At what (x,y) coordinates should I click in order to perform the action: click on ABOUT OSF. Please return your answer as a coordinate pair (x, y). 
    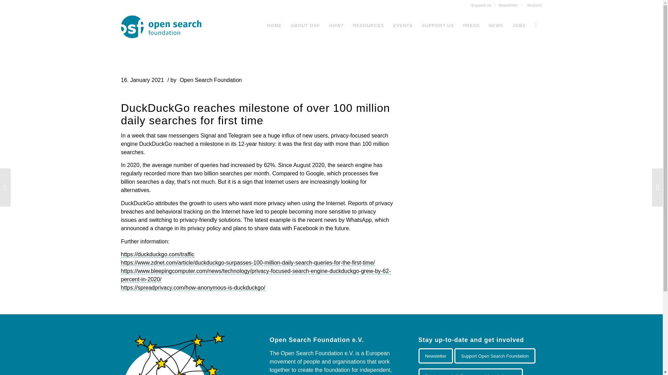
    Looking at the image, I should click on (305, 26).